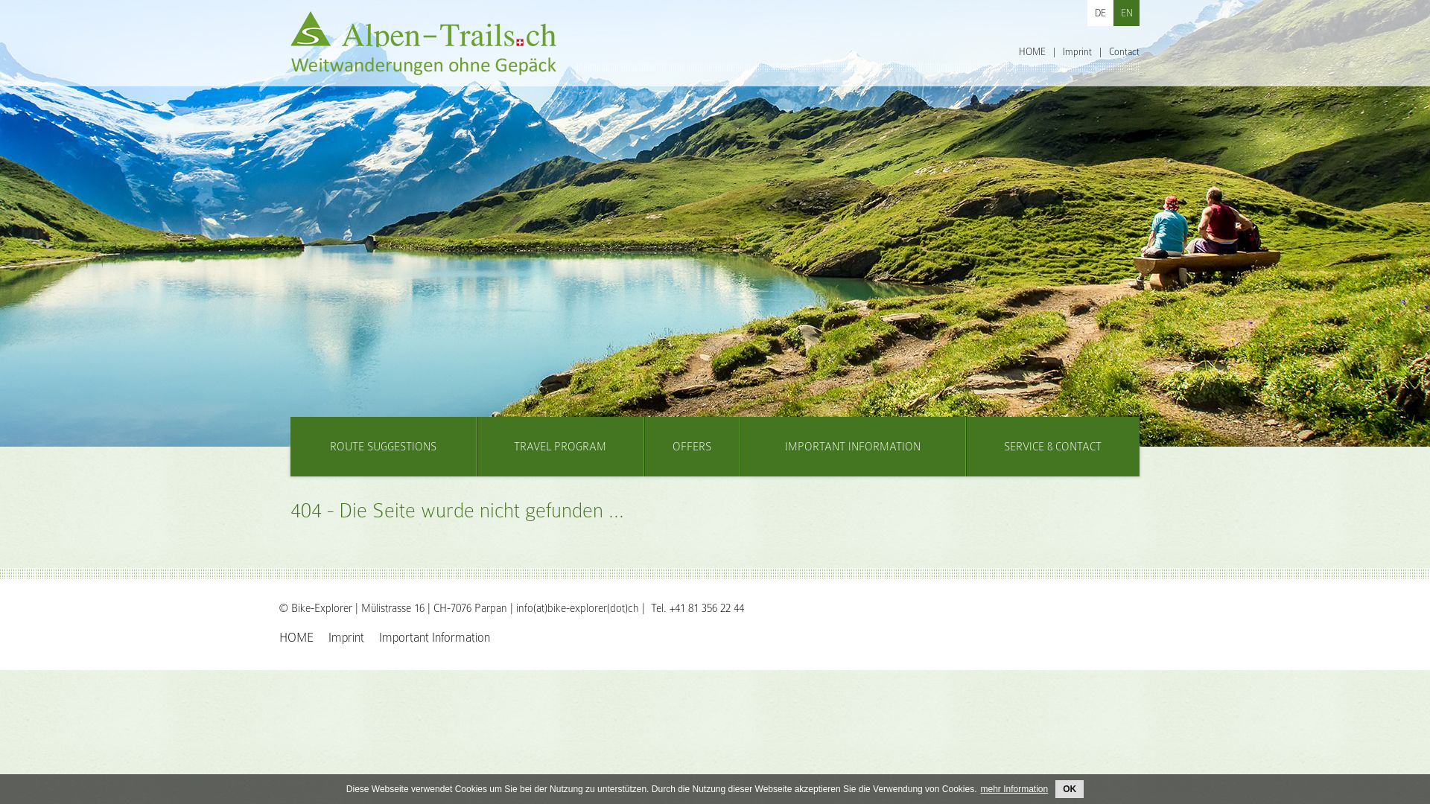 Image resolution: width=1430 pixels, height=804 pixels. Describe the element at coordinates (692, 447) in the screenshot. I see `OFFERS` at that location.